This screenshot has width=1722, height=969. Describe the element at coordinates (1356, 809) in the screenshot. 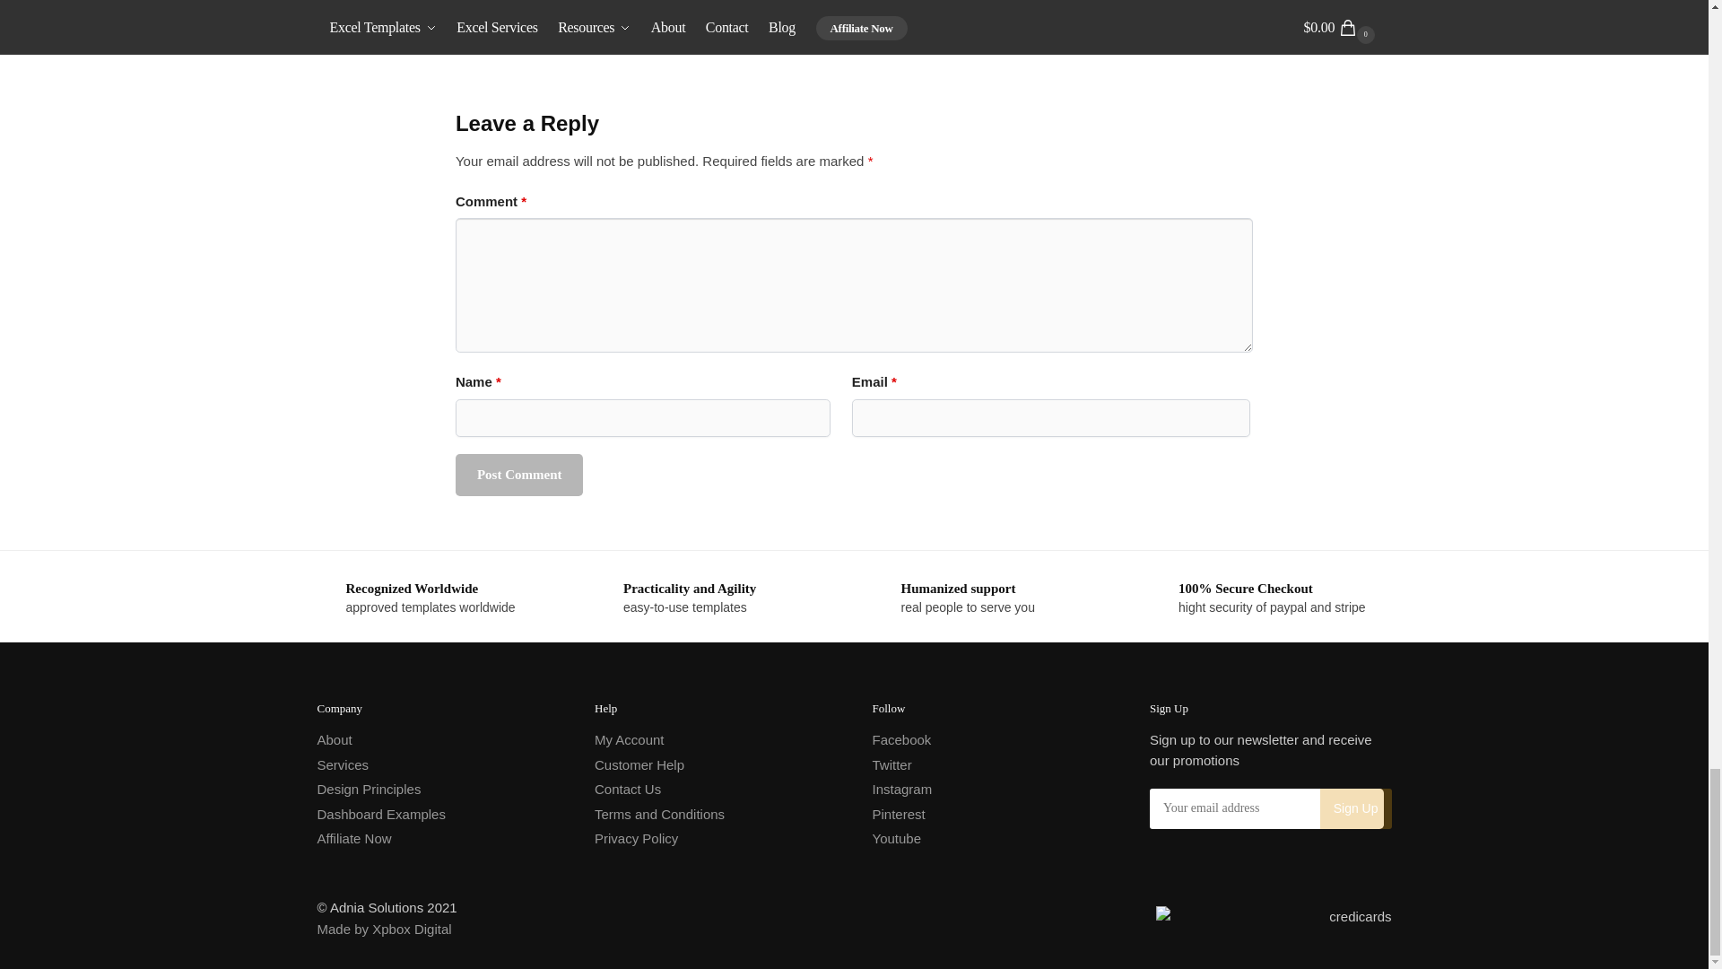

I see `Sign up` at that location.